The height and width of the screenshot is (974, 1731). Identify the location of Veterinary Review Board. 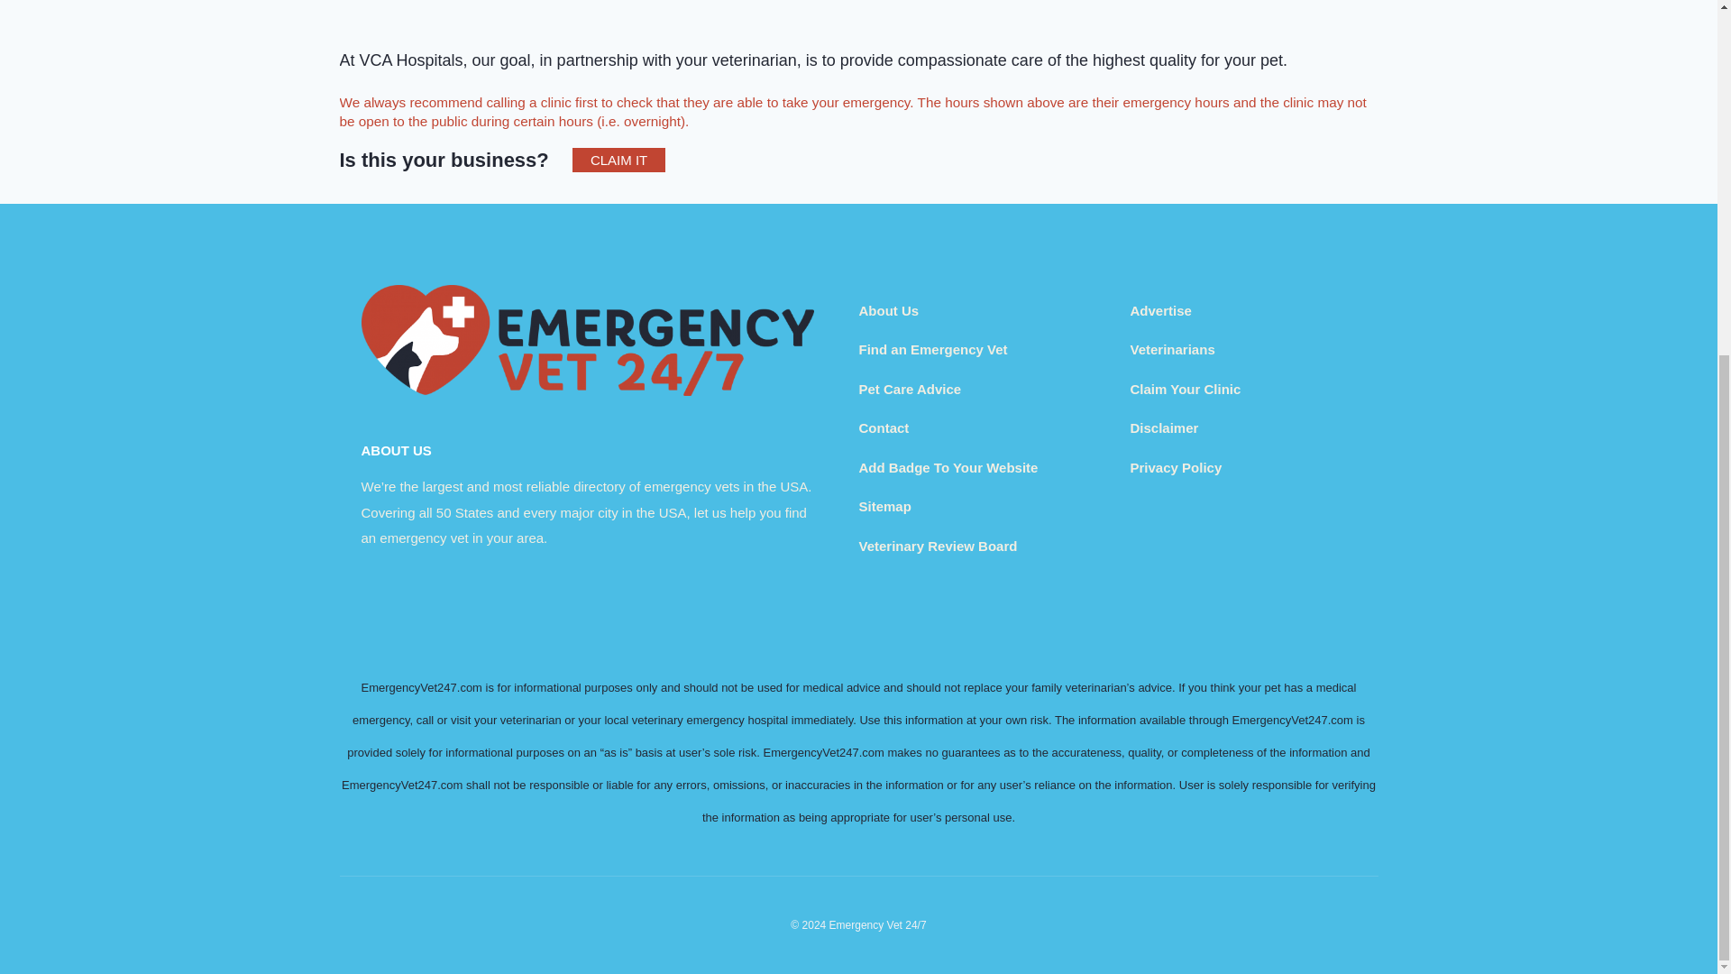
(938, 547).